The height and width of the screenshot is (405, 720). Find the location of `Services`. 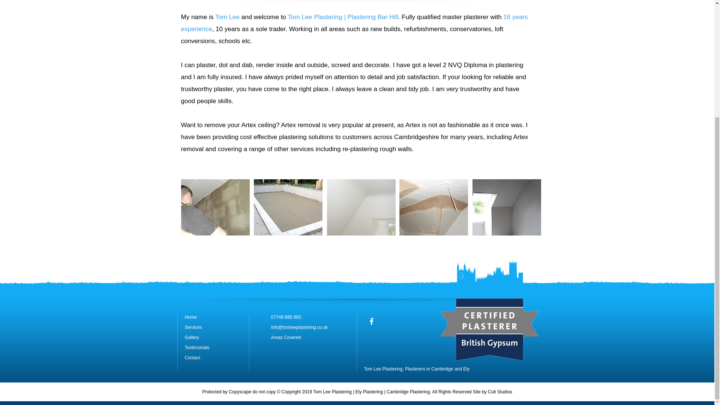

Services is located at coordinates (193, 327).